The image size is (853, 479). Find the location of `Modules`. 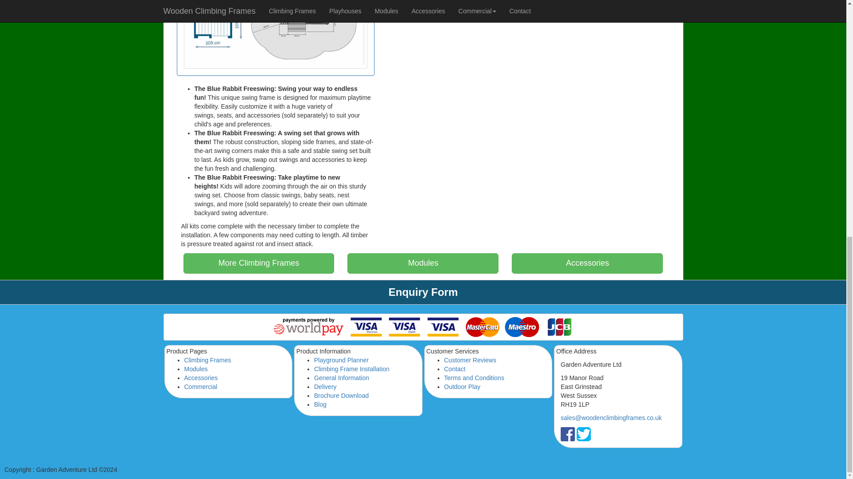

Modules is located at coordinates (195, 369).